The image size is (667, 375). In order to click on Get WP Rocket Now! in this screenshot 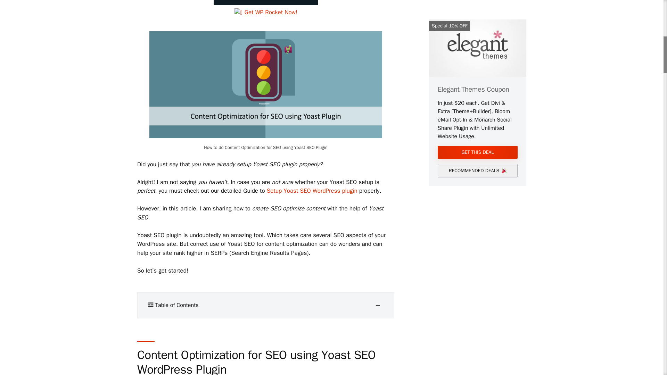, I will do `click(265, 8)`.